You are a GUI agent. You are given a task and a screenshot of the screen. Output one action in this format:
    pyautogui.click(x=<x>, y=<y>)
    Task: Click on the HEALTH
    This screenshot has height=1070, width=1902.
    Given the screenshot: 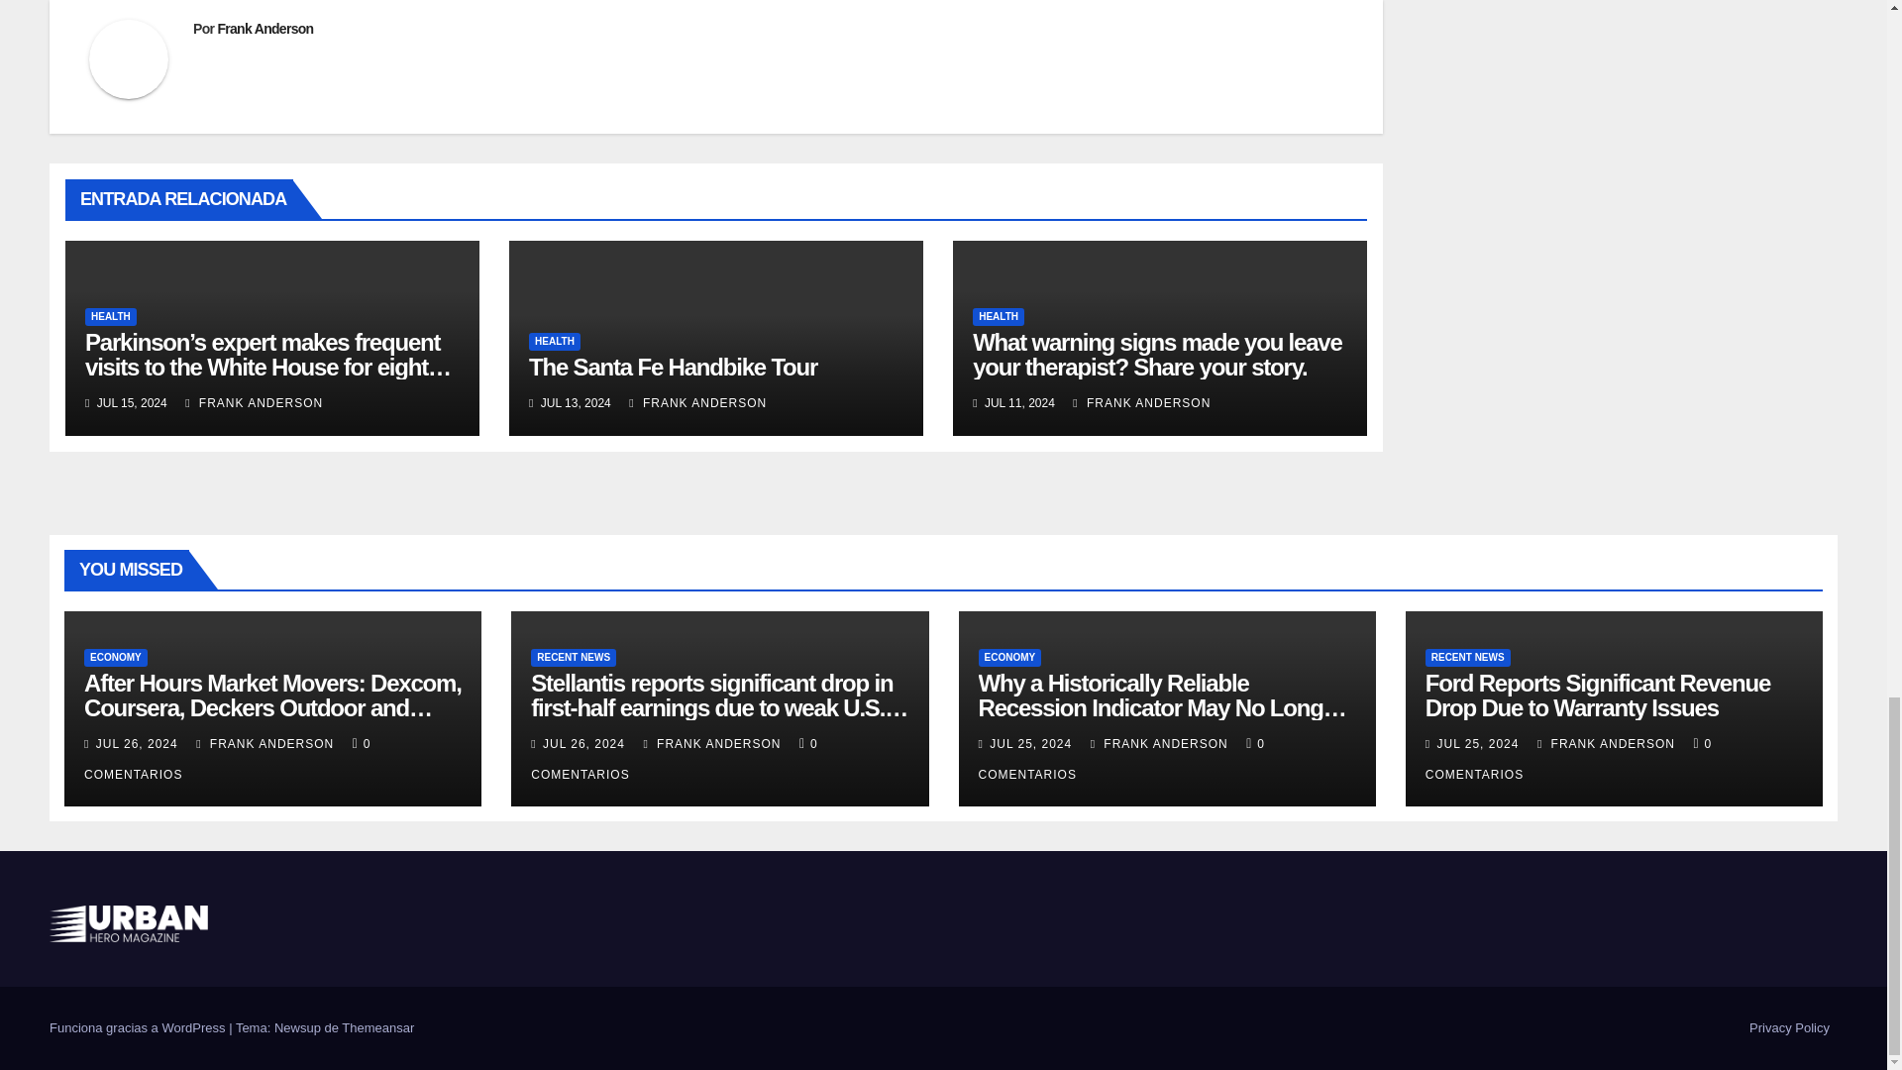 What is the action you would take?
    pyautogui.click(x=554, y=341)
    